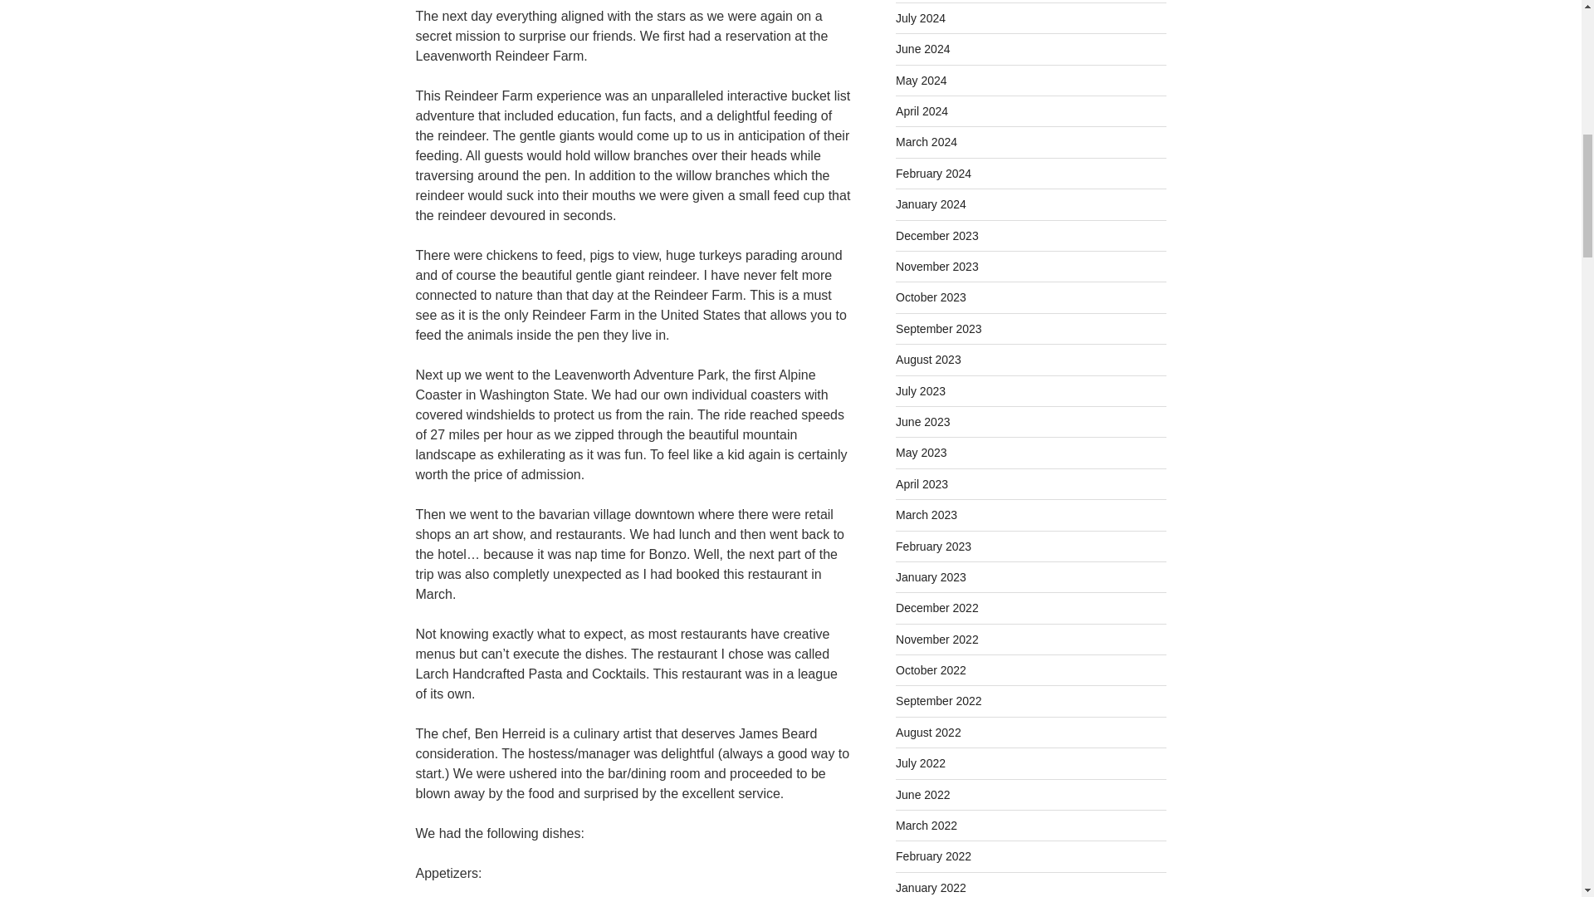 This screenshot has width=1594, height=897. I want to click on July 2023, so click(920, 391).